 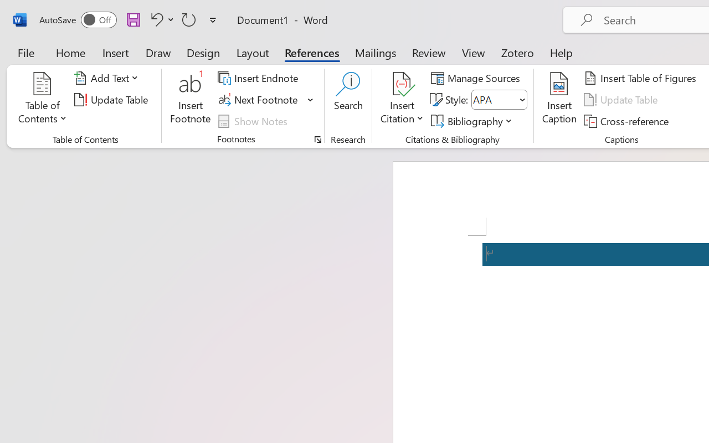 I want to click on Undo Apply Quick Style Set, so click(x=161, y=19).